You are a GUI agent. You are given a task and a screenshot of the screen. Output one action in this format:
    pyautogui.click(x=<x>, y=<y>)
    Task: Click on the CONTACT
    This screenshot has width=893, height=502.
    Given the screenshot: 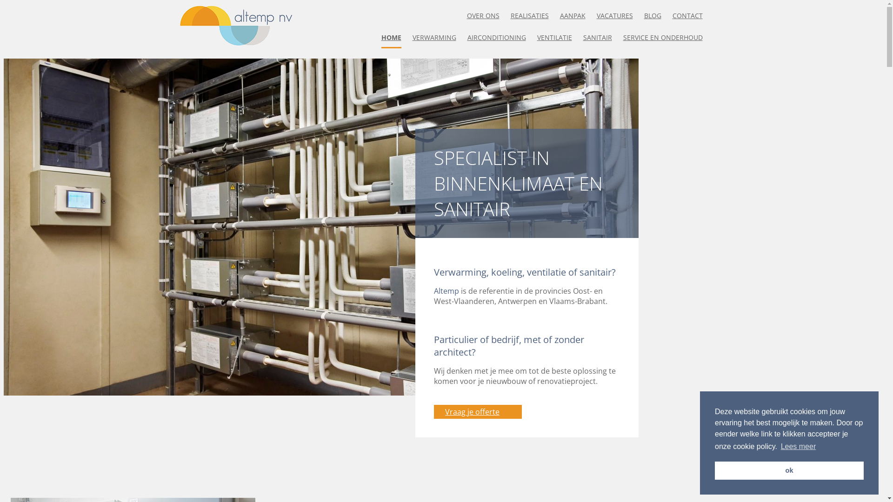 What is the action you would take?
    pyautogui.click(x=687, y=16)
    